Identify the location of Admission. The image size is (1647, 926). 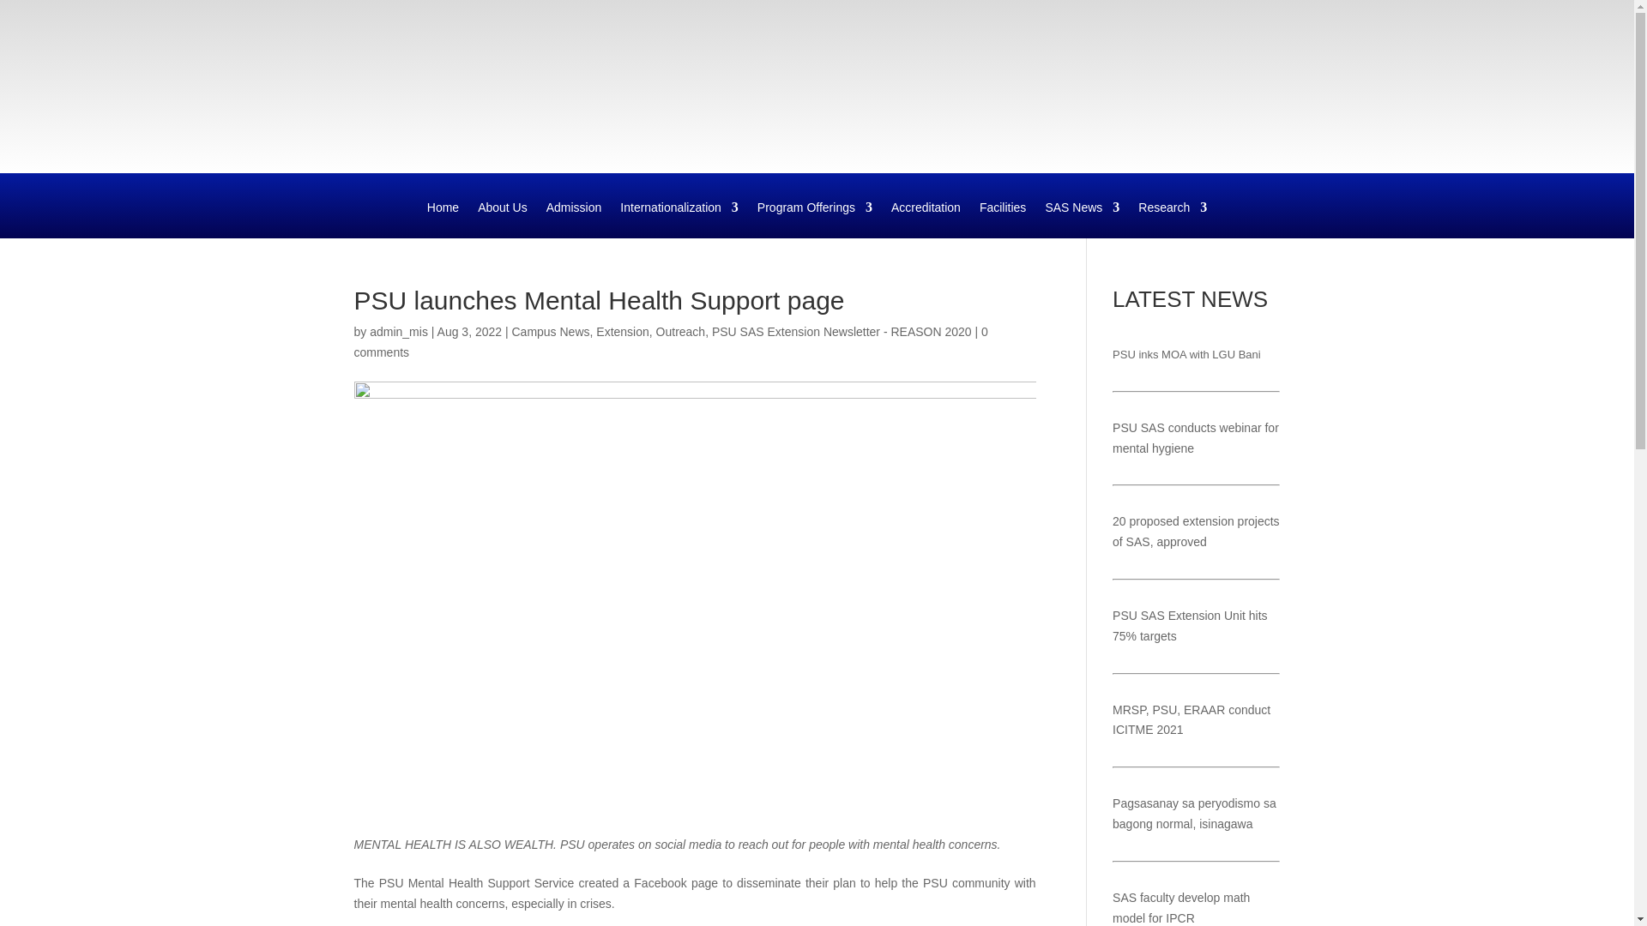
(575, 219).